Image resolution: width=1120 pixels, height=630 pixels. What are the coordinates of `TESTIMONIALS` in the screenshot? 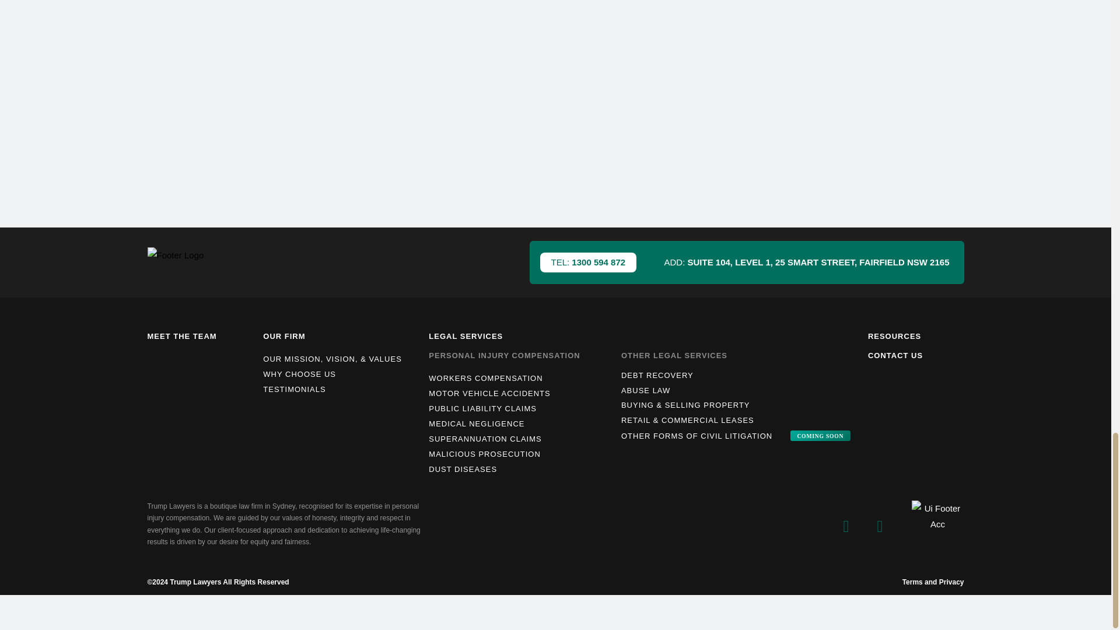 It's located at (339, 390).